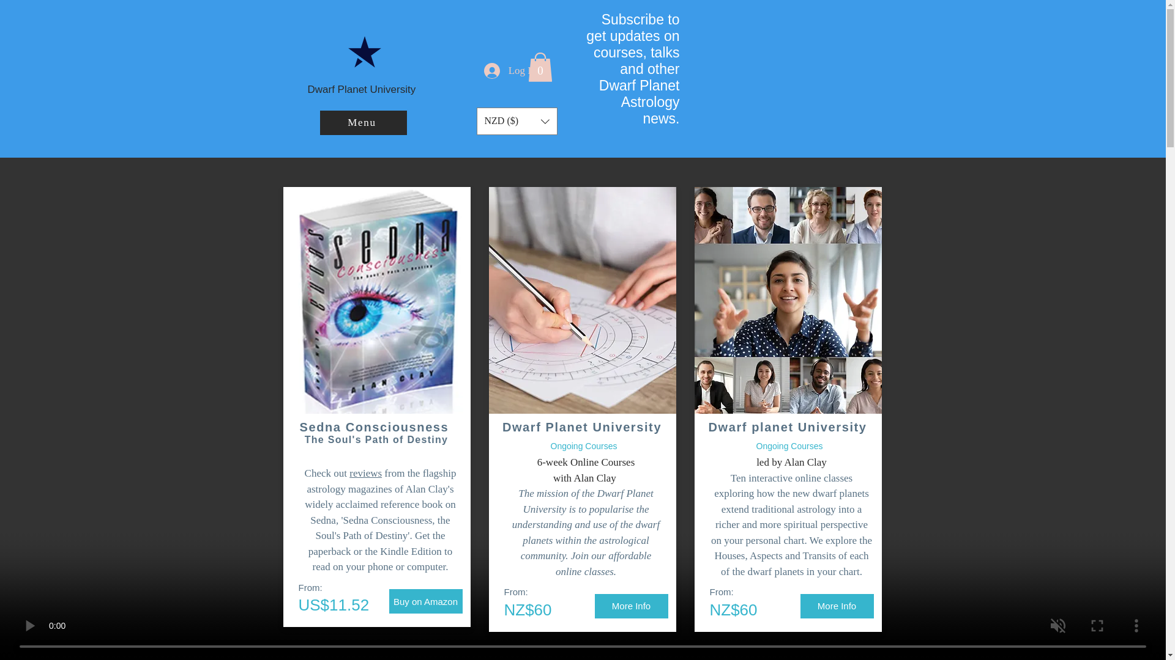 This screenshot has height=660, width=1175. Describe the element at coordinates (837, 606) in the screenshot. I see `More Info` at that location.